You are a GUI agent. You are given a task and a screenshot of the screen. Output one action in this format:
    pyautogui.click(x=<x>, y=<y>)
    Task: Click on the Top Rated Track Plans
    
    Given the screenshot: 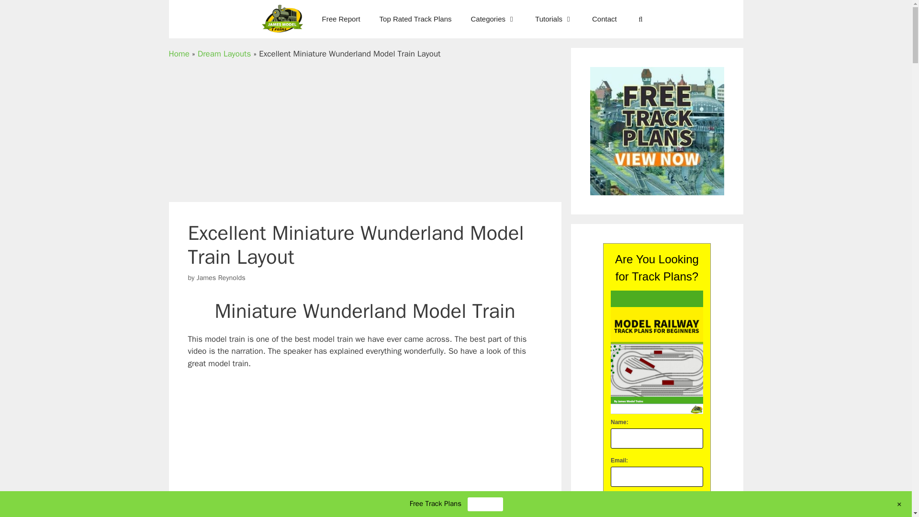 What is the action you would take?
    pyautogui.click(x=415, y=19)
    